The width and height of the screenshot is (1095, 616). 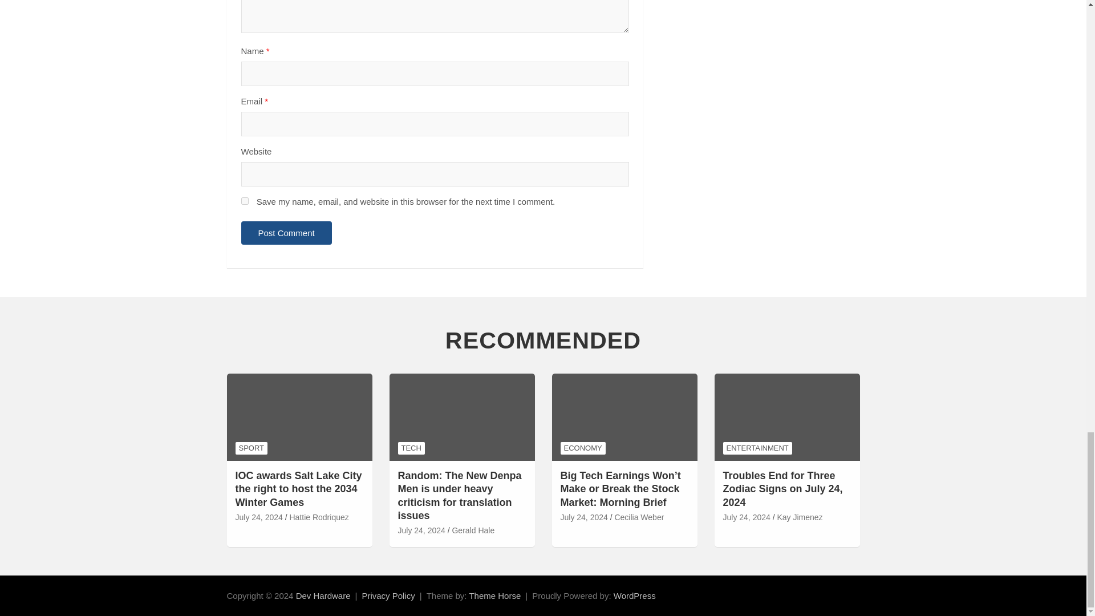 I want to click on WordPress, so click(x=634, y=595).